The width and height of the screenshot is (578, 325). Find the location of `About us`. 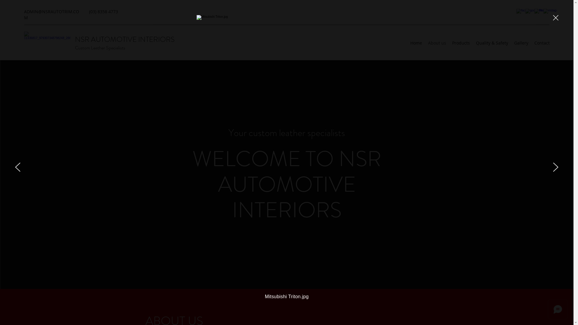

About us is located at coordinates (437, 43).